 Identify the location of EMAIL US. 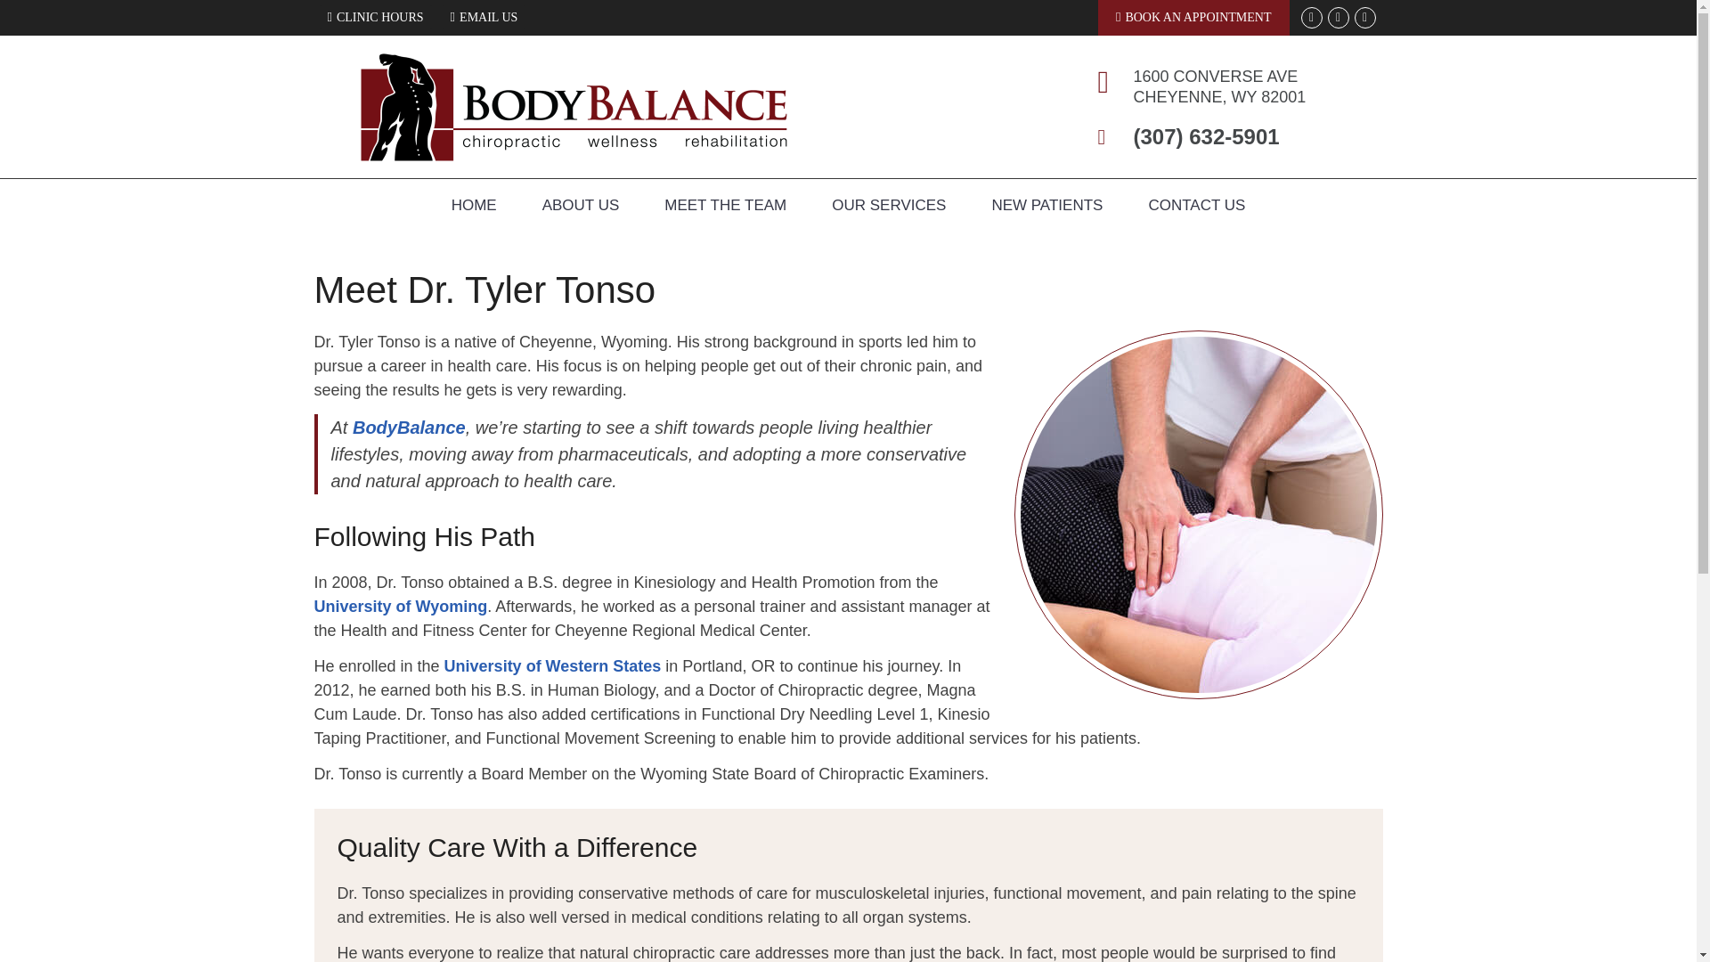
(484, 17).